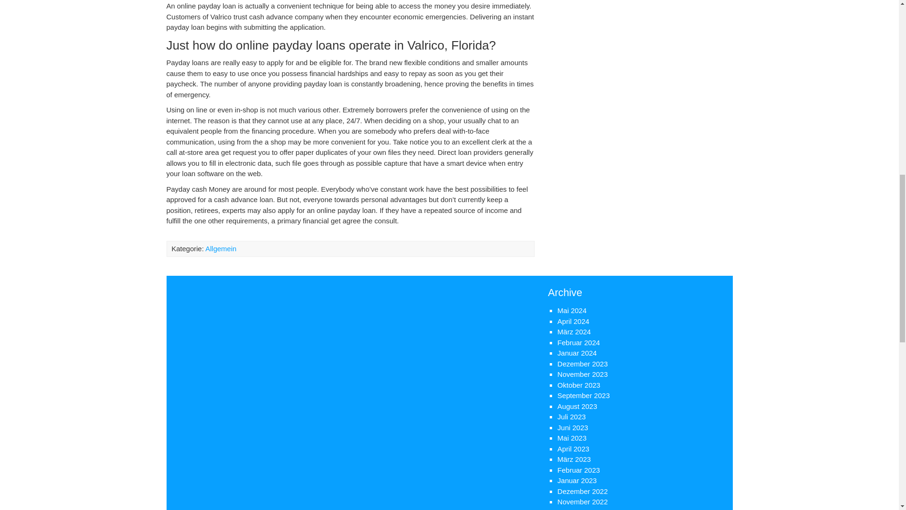 The image size is (906, 510). What do you see at coordinates (582, 491) in the screenshot?
I see `Dezember 2022` at bounding box center [582, 491].